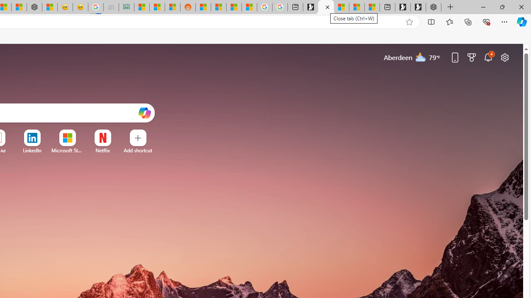 Image resolution: width=531 pixels, height=298 pixels. What do you see at coordinates (421, 57) in the screenshot?
I see `Mostly cloudy` at bounding box center [421, 57].